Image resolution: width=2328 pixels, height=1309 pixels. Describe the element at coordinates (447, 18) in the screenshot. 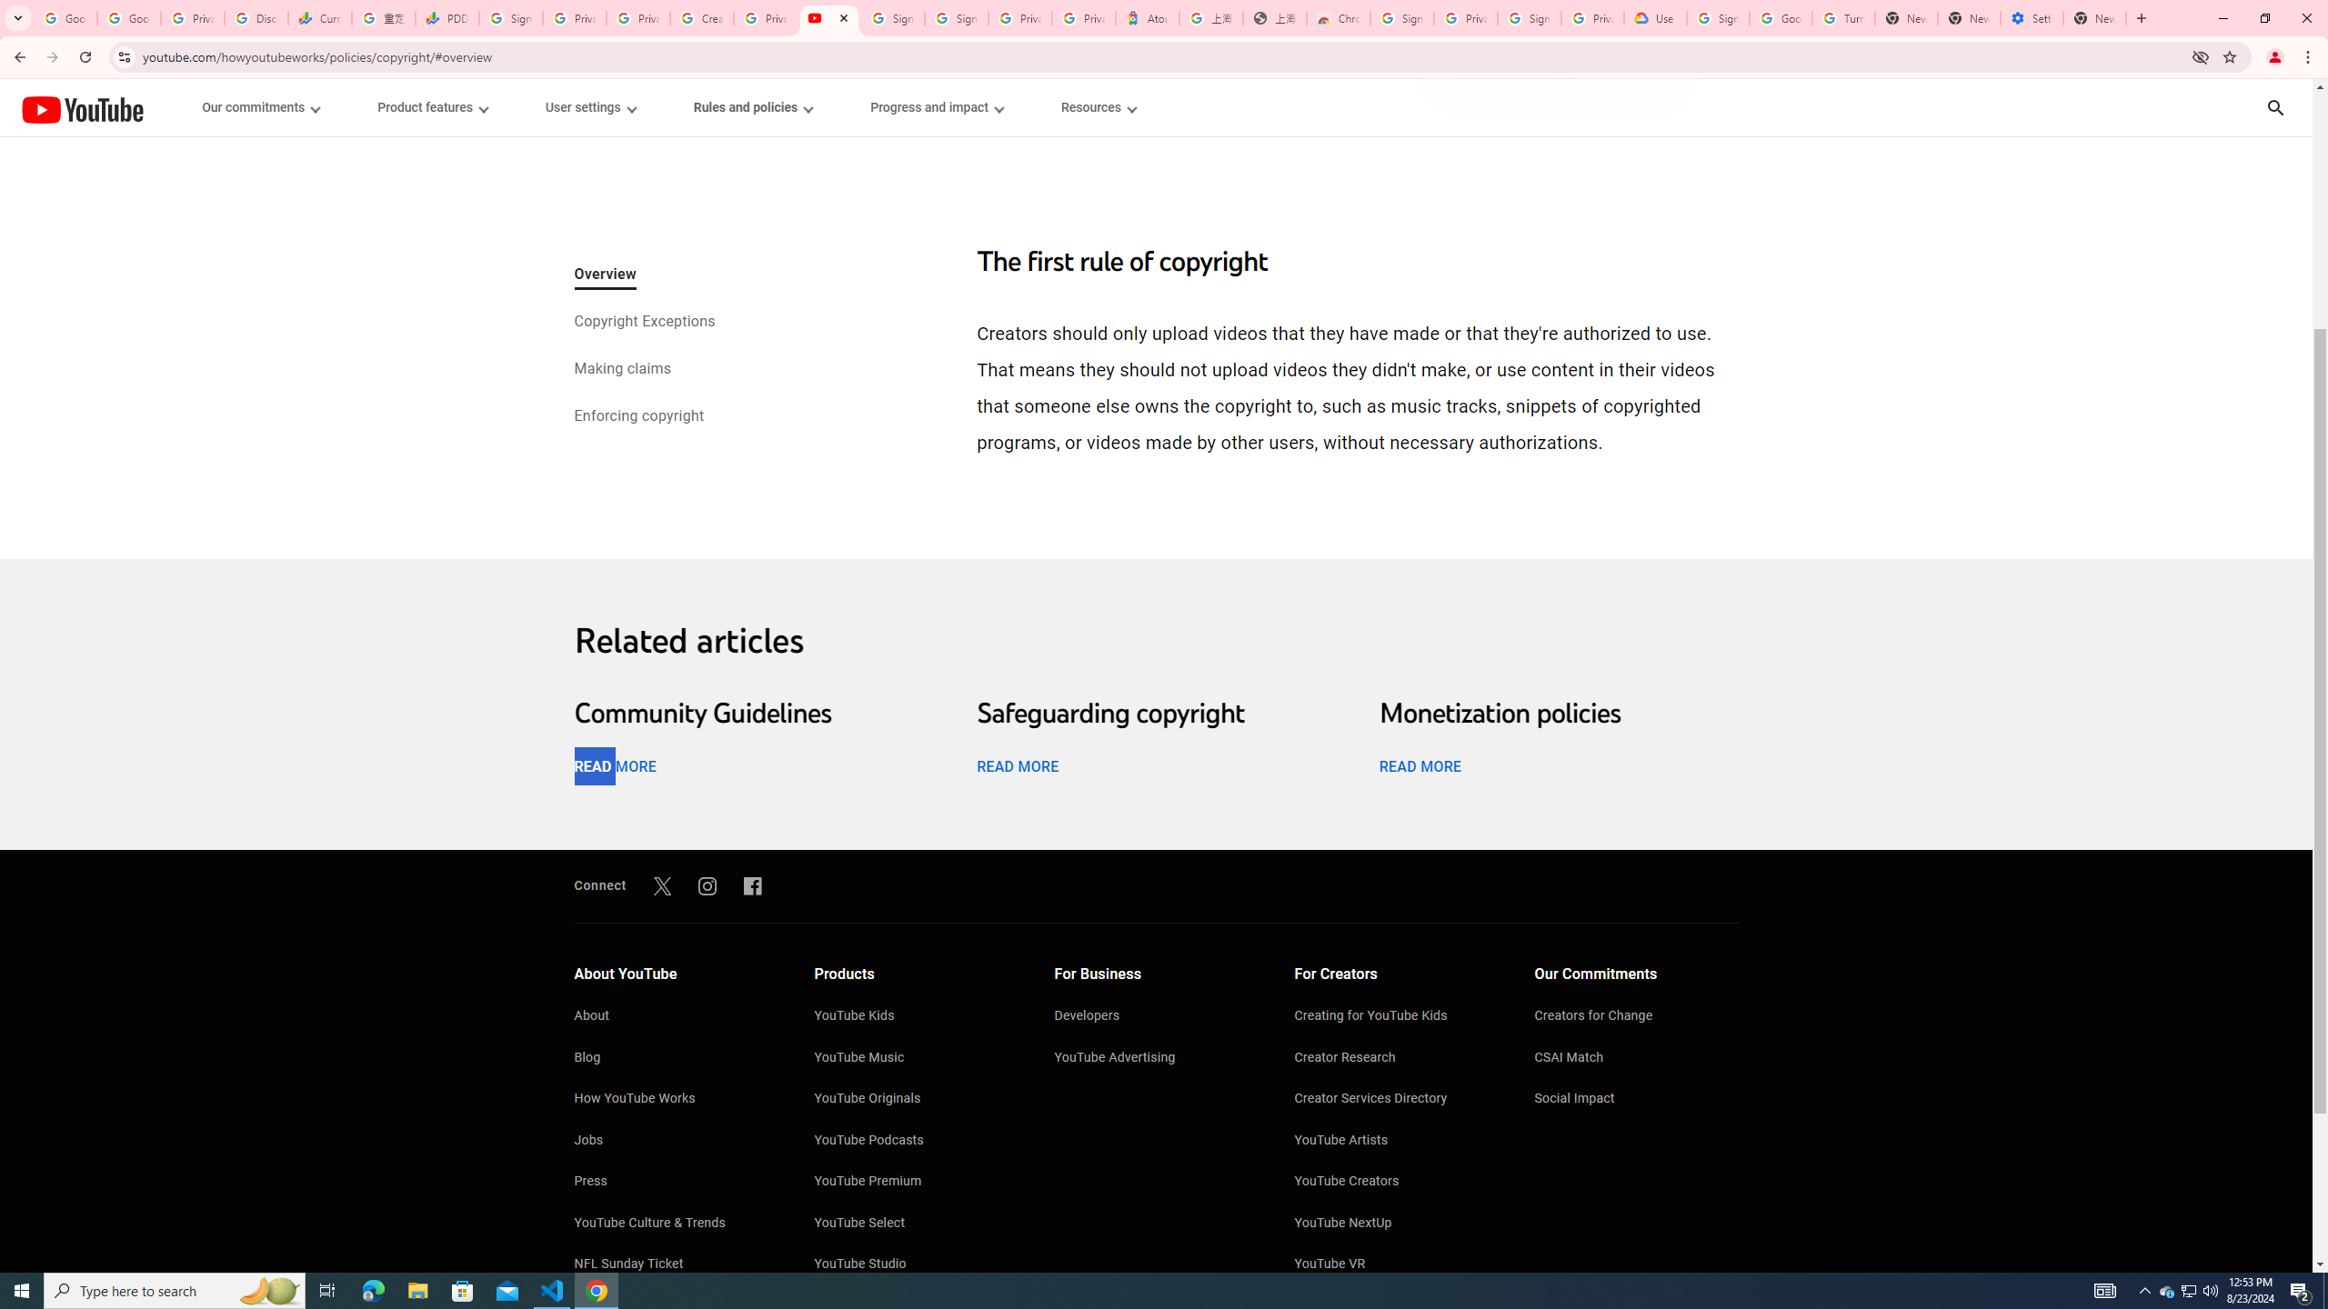

I see `PDD Holdings Inc - ADR (PDD) Price & News - Google Finance` at that location.